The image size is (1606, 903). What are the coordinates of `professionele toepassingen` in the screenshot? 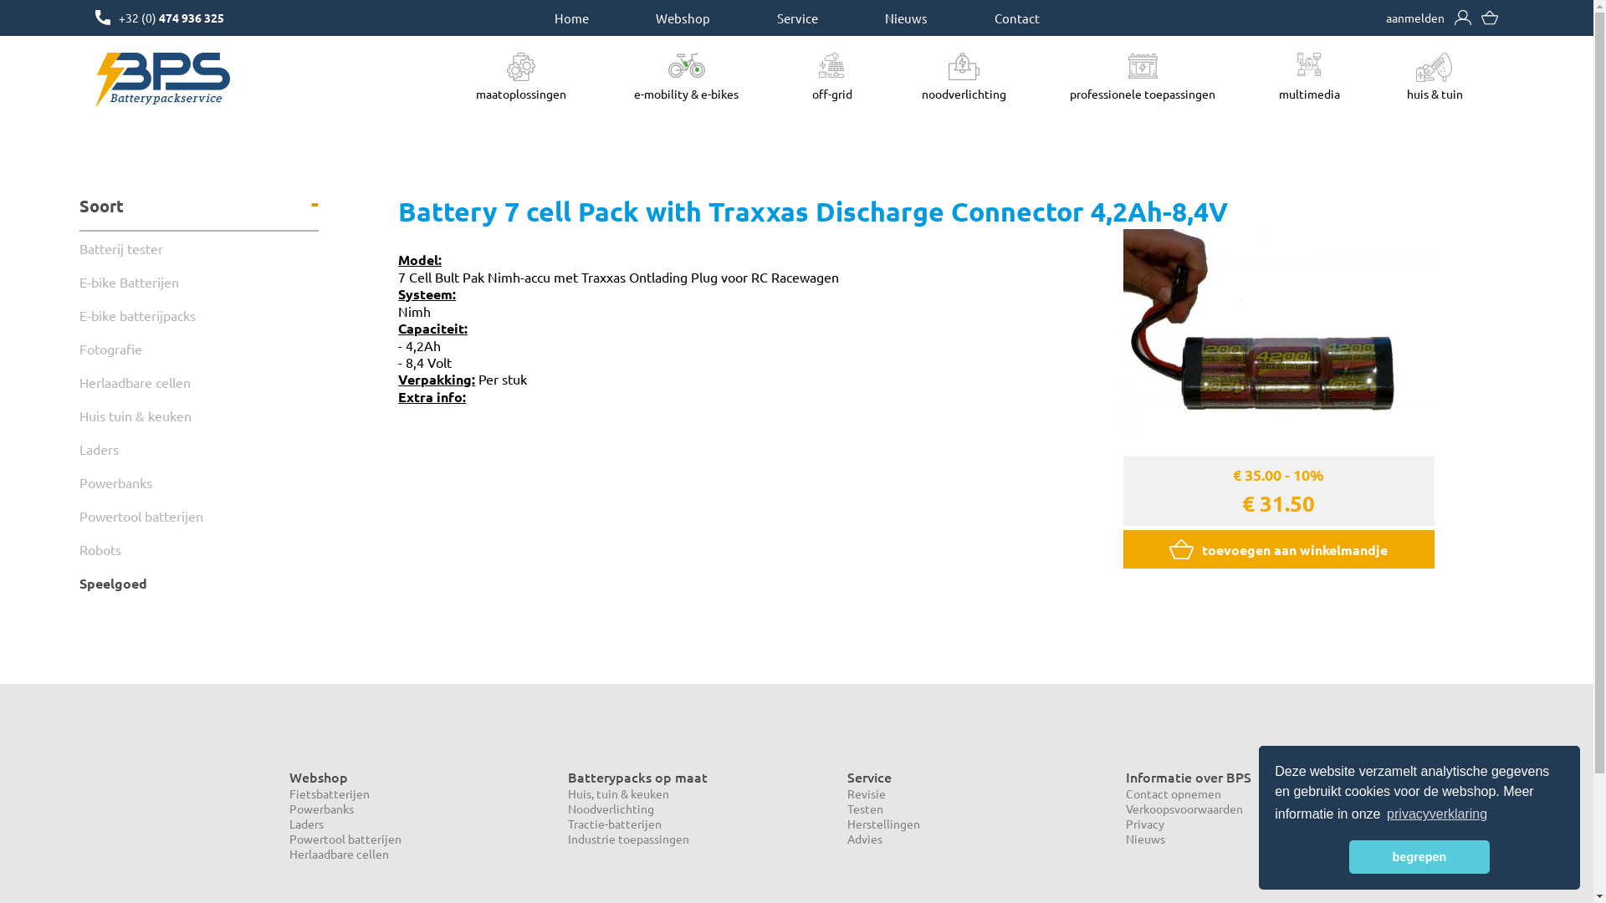 It's located at (1143, 77).